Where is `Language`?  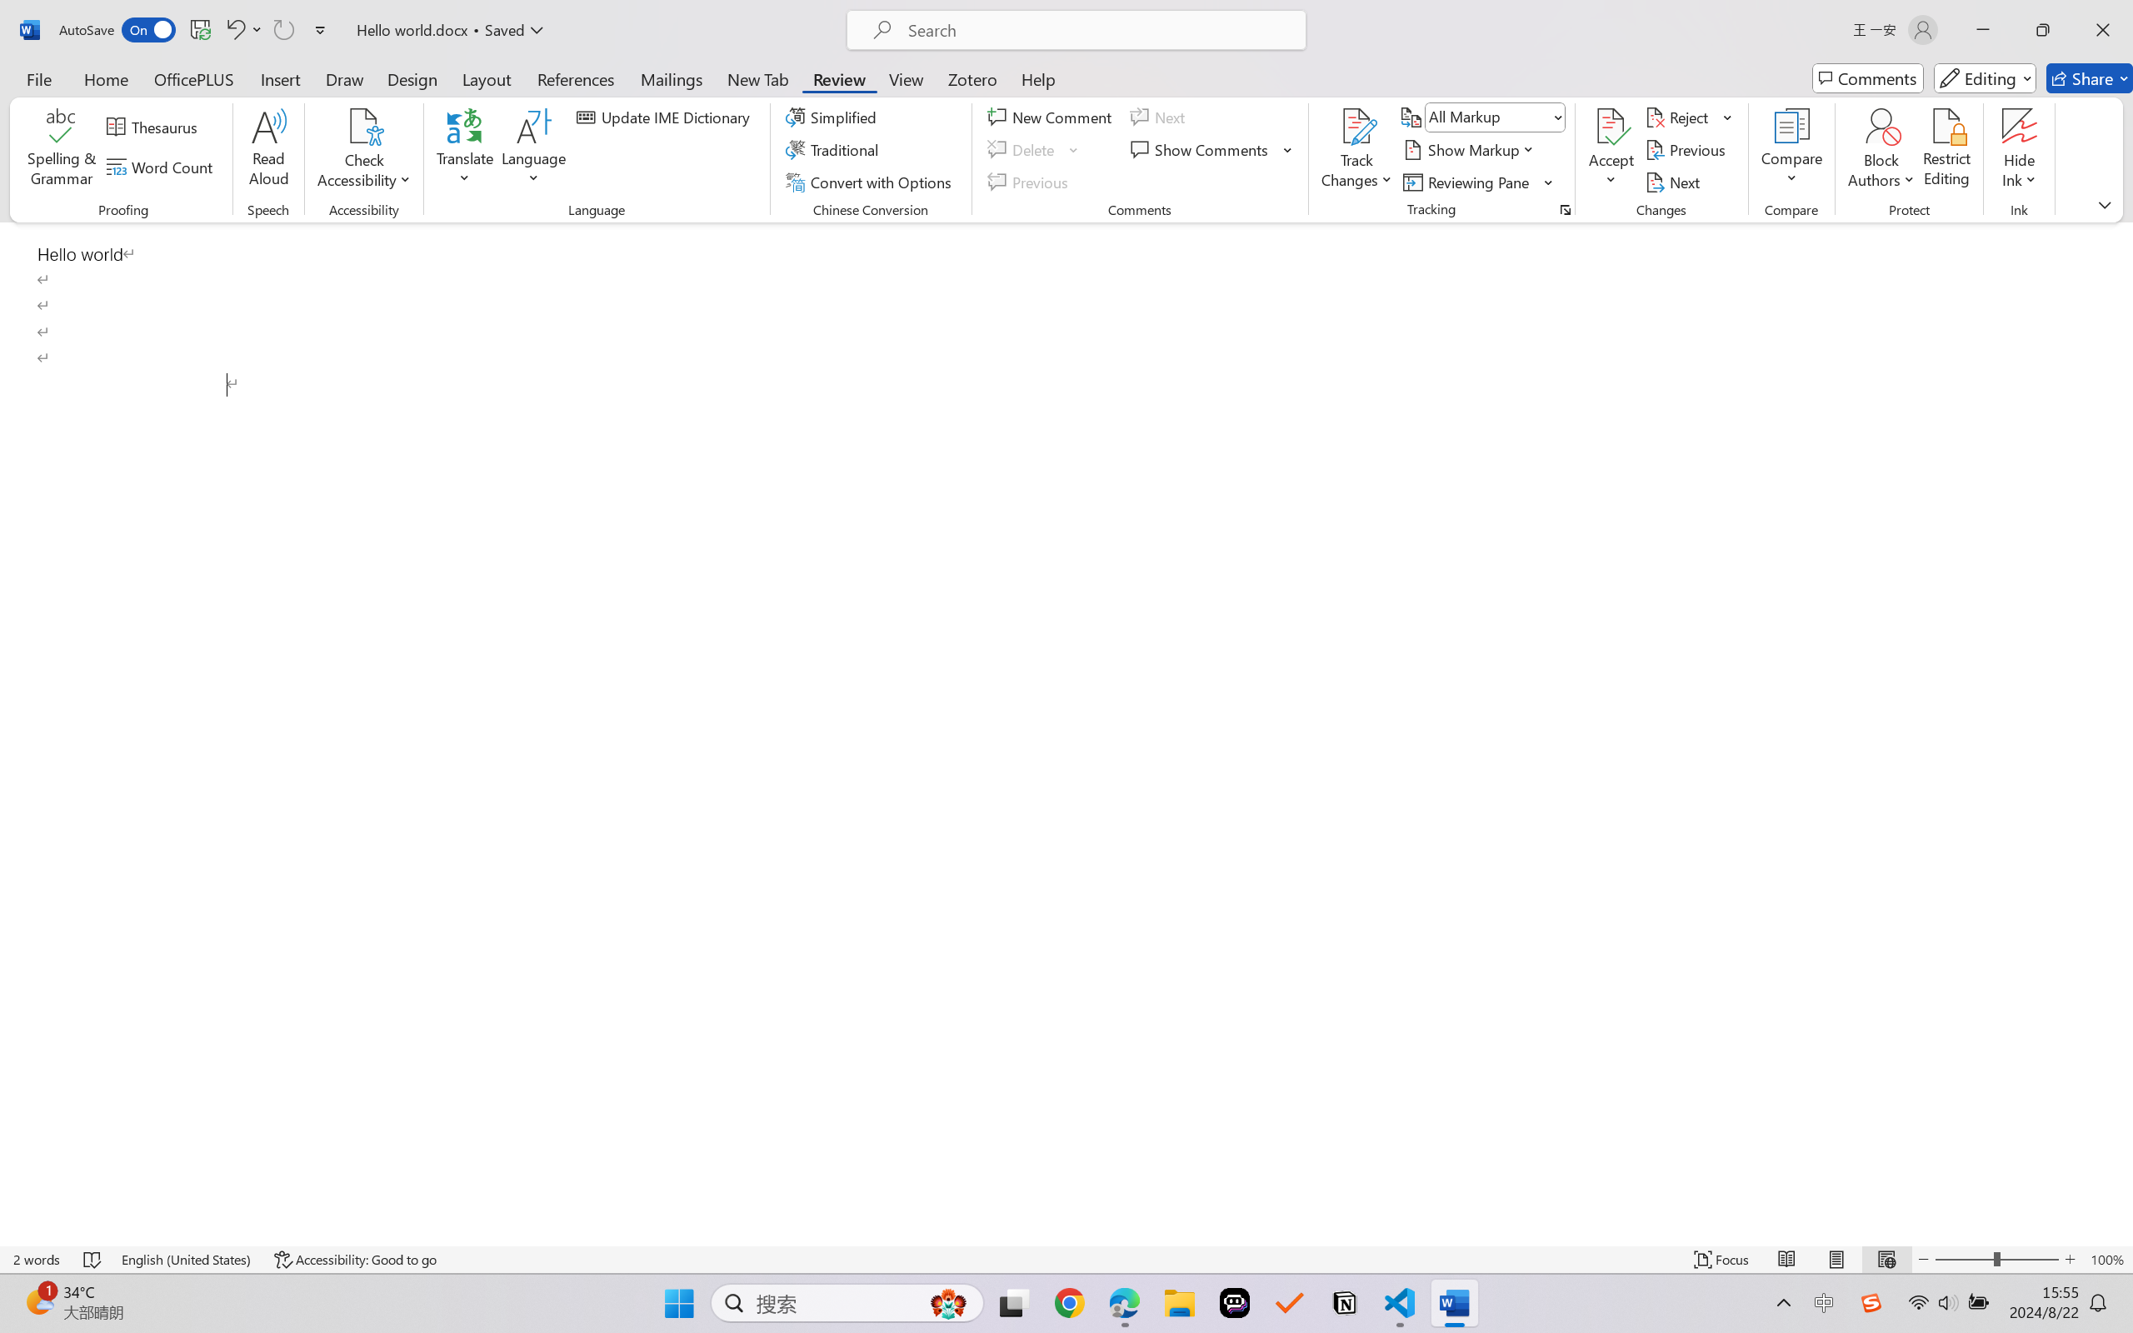
Language is located at coordinates (534, 150).